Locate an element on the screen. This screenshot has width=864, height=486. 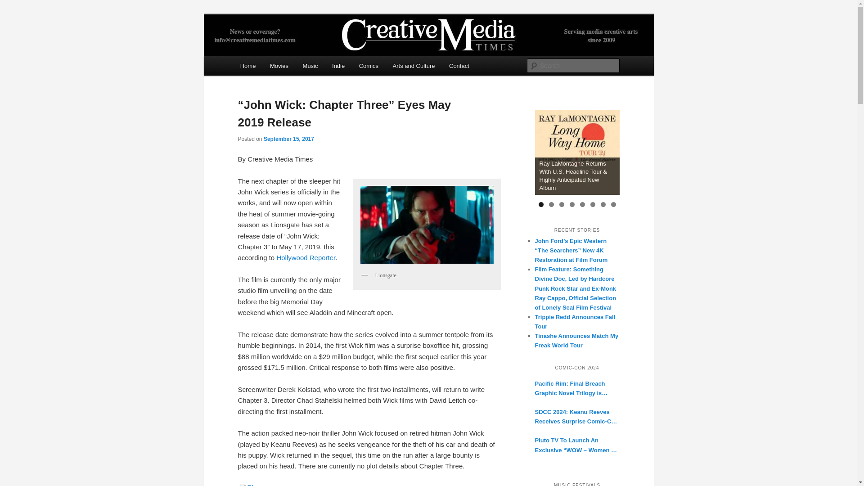
Contact is located at coordinates (459, 66).